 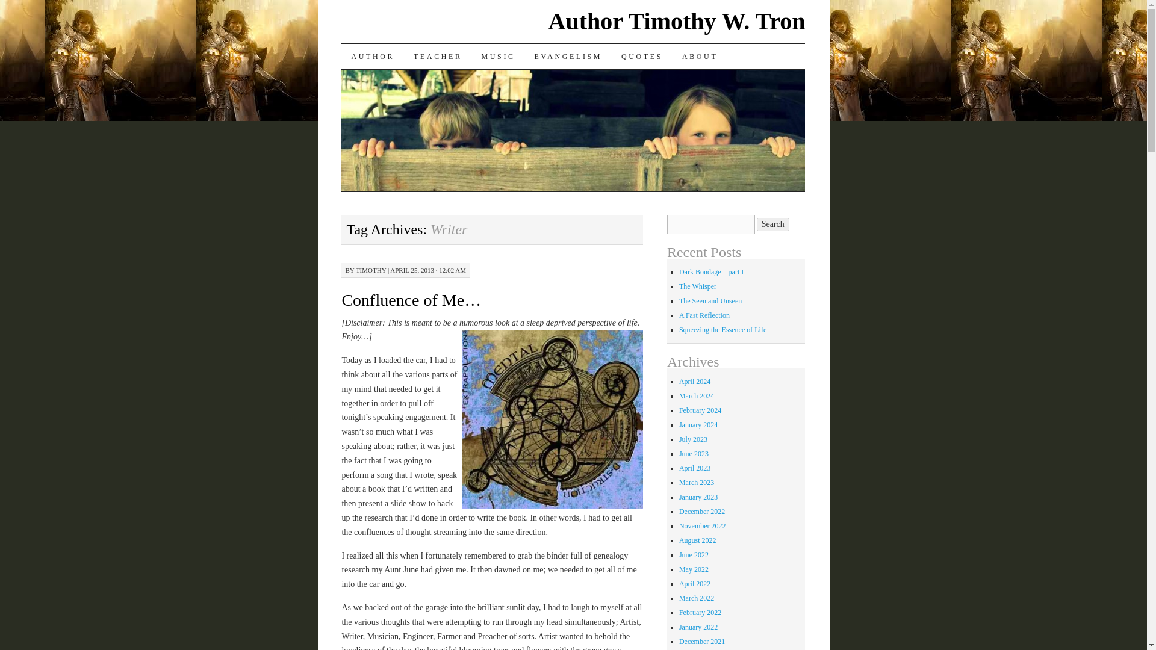 I want to click on Bruecke to Heaven, so click(x=372, y=57).